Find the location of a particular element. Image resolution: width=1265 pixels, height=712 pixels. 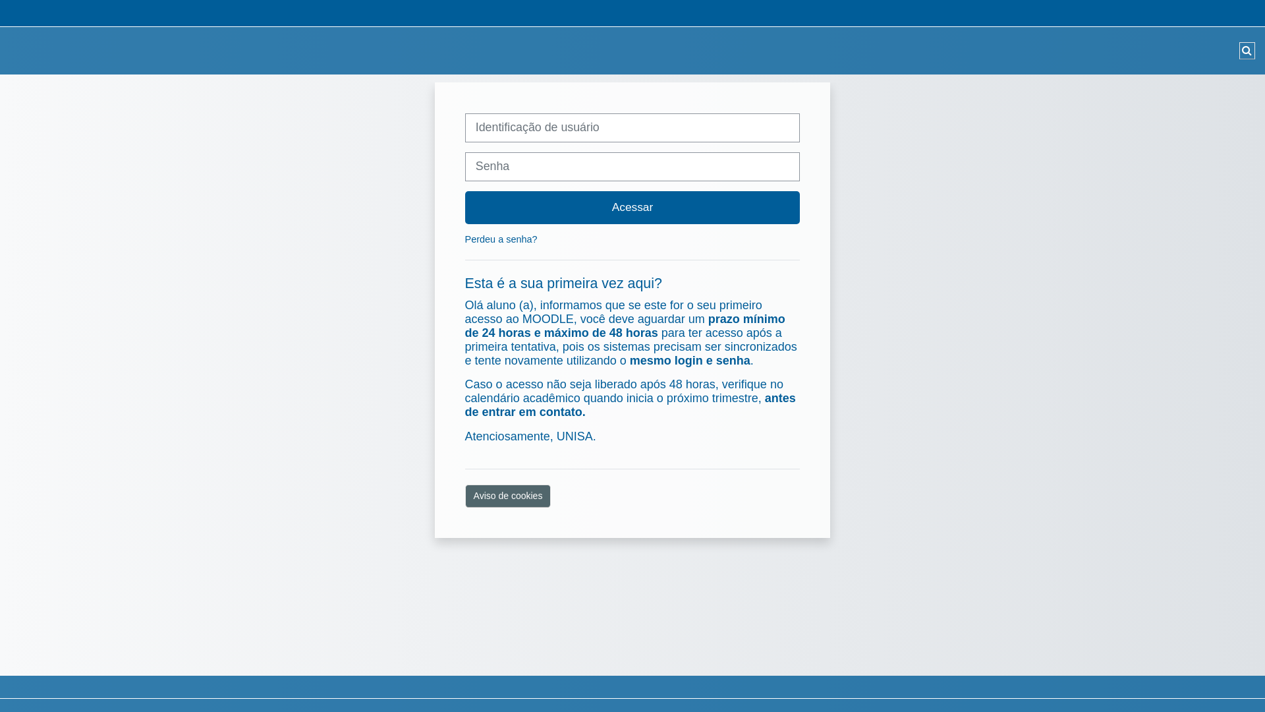

Perdeu a senha? is located at coordinates (501, 239).